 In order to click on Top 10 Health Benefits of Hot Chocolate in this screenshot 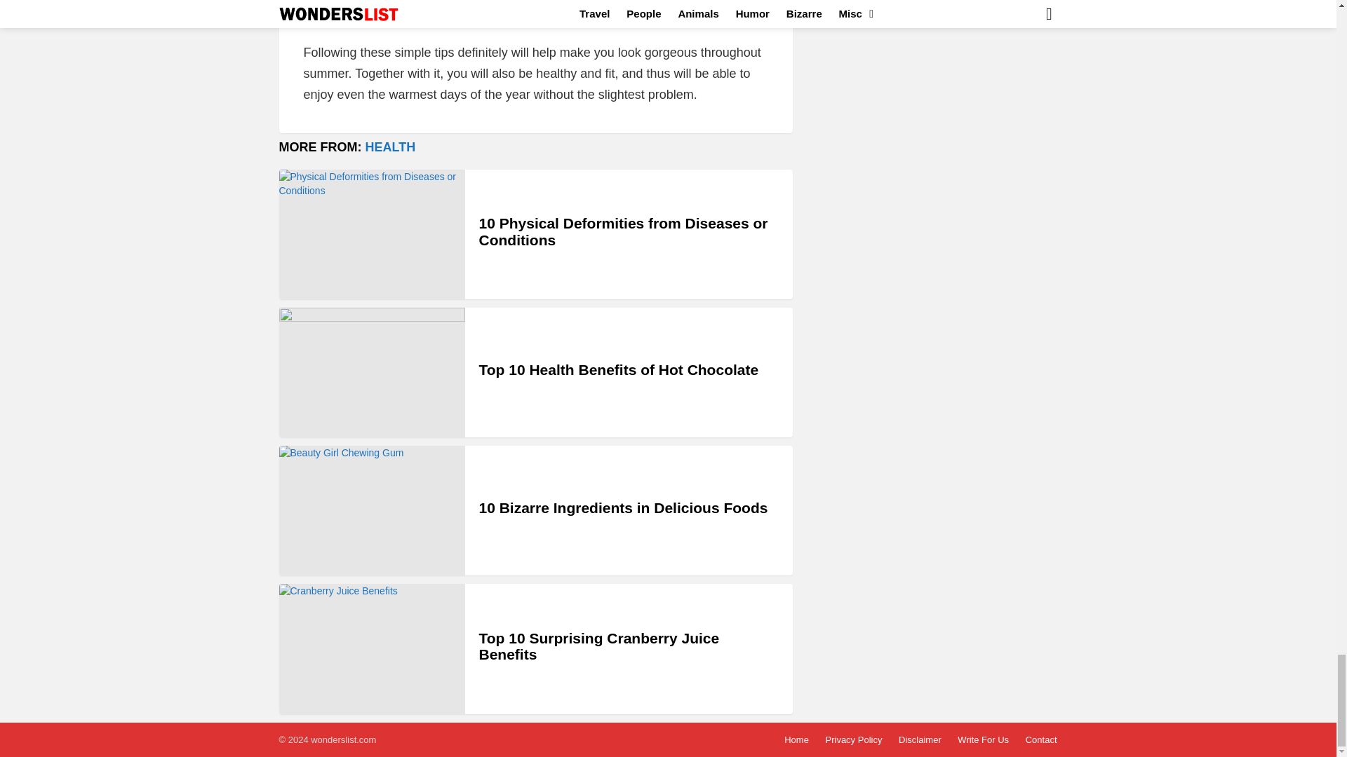, I will do `click(372, 372)`.